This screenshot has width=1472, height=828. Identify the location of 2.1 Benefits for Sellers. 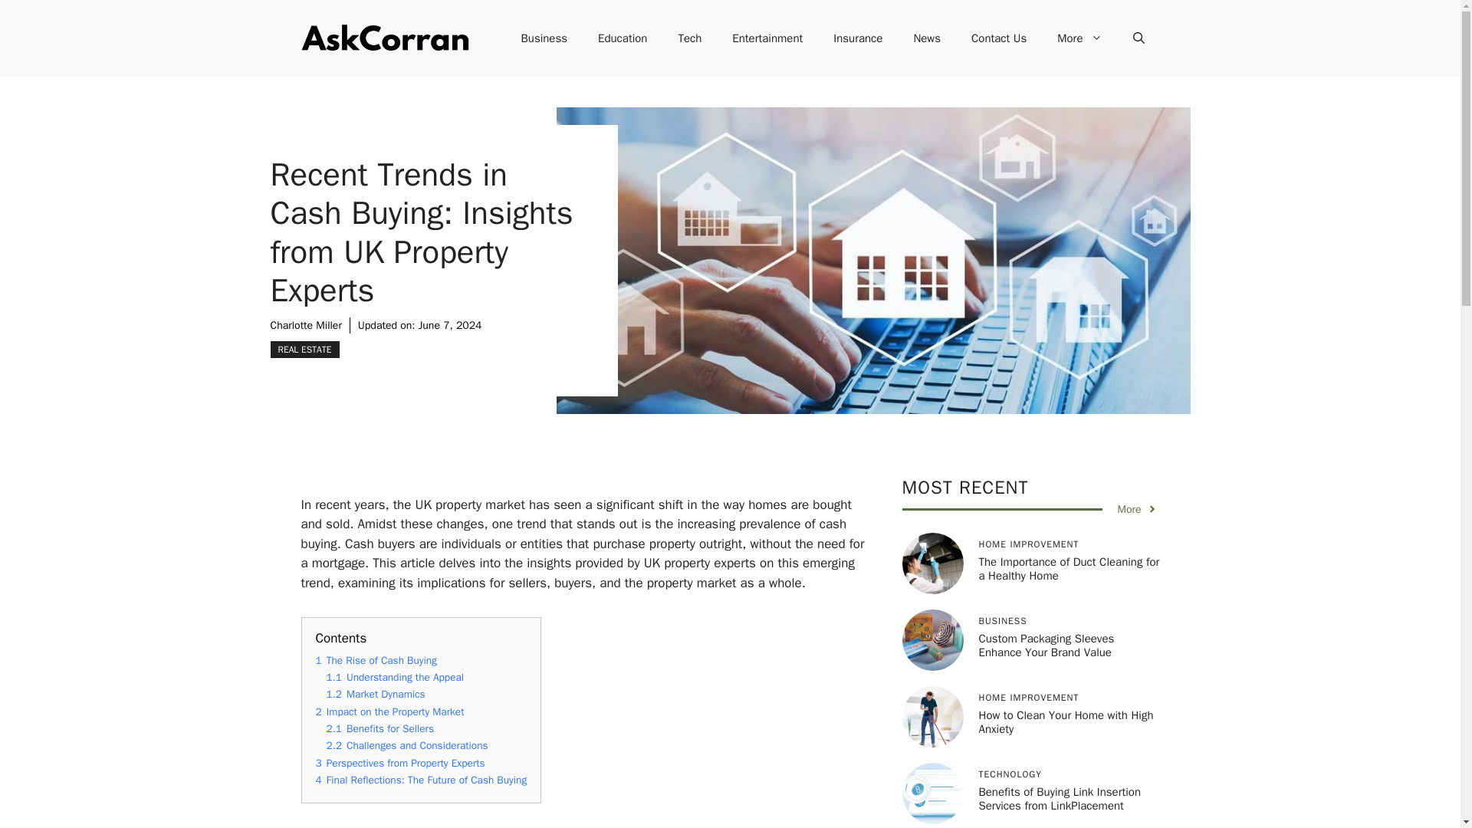
(380, 728).